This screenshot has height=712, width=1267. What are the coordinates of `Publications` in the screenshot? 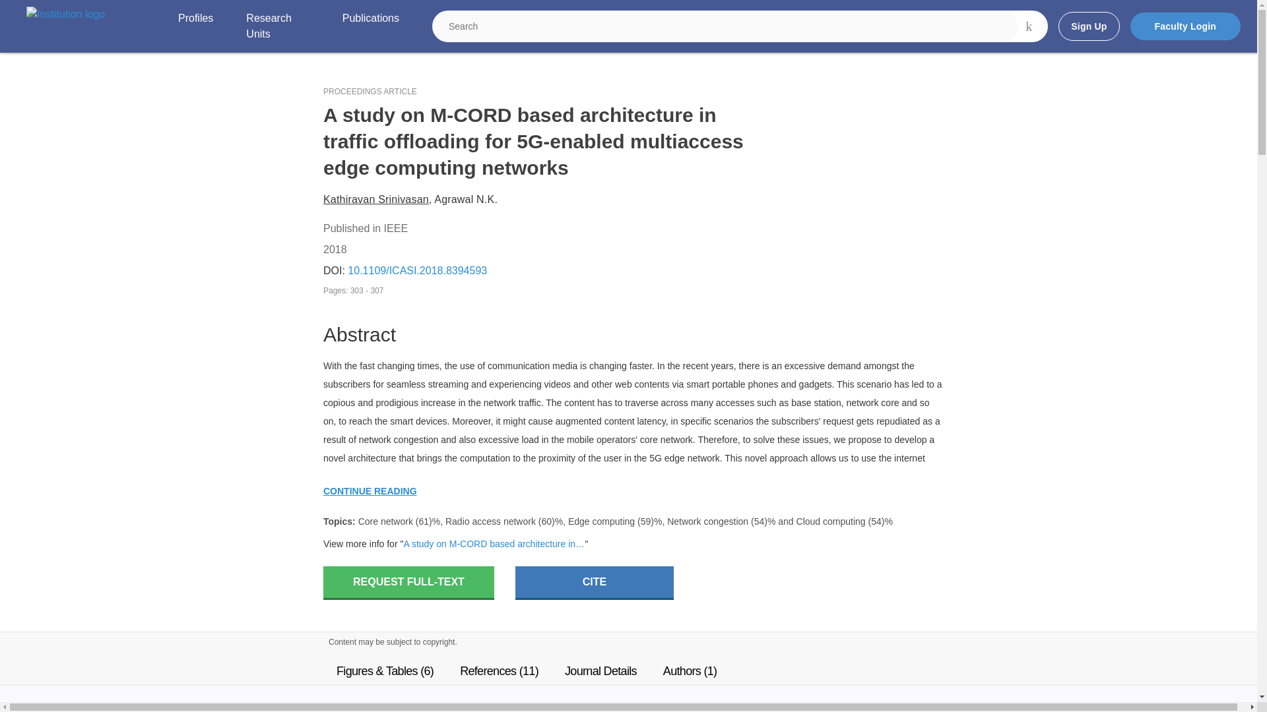 It's located at (370, 26).